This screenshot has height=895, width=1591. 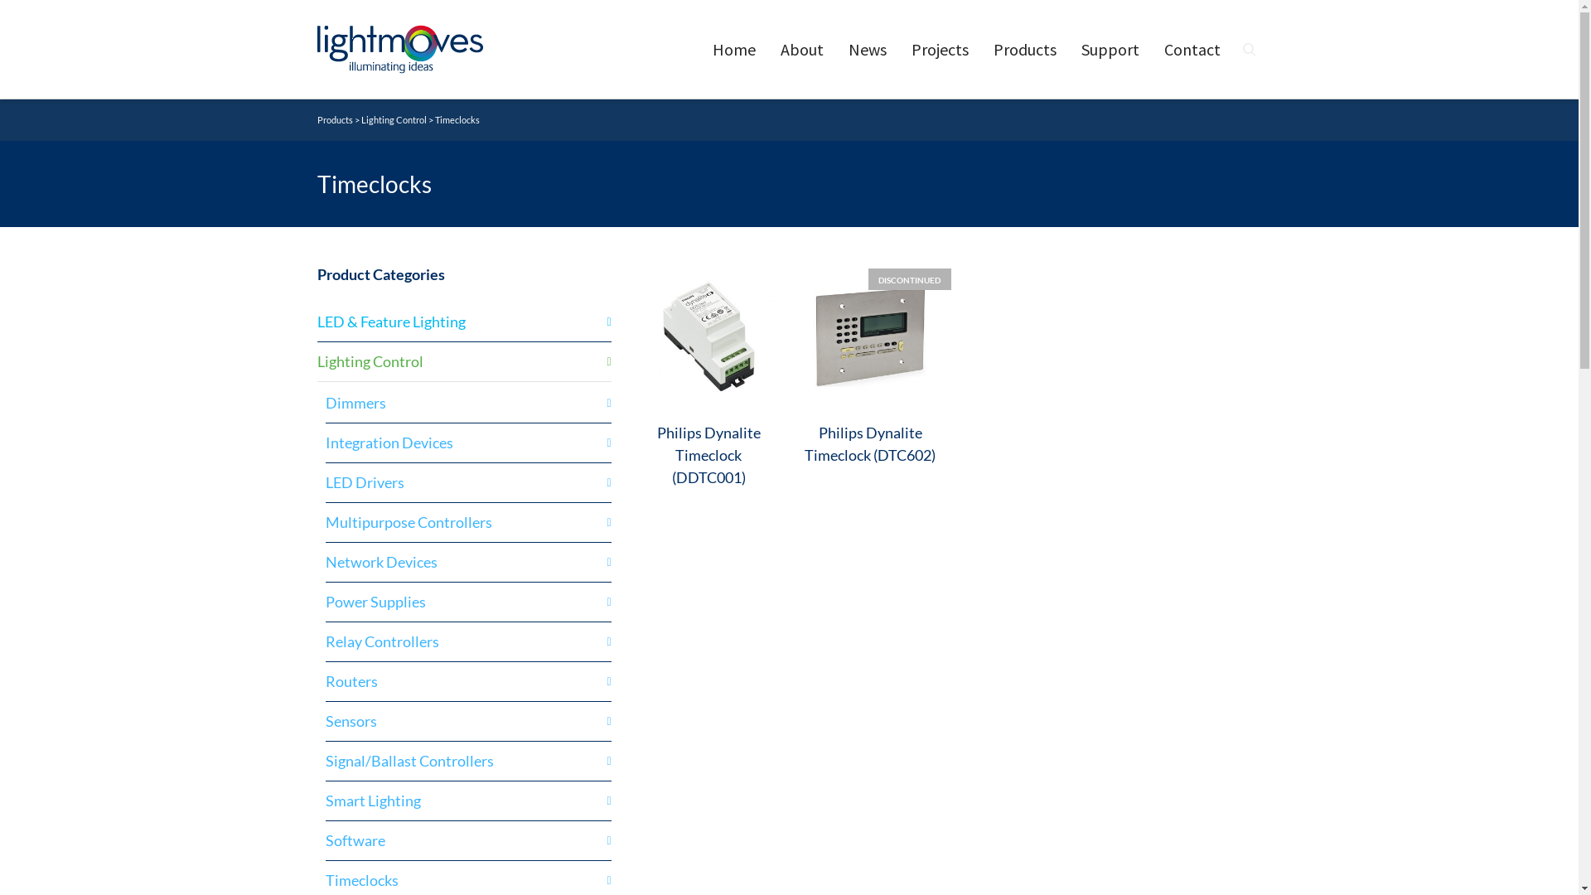 I want to click on Integration Devices, so click(x=467, y=443).